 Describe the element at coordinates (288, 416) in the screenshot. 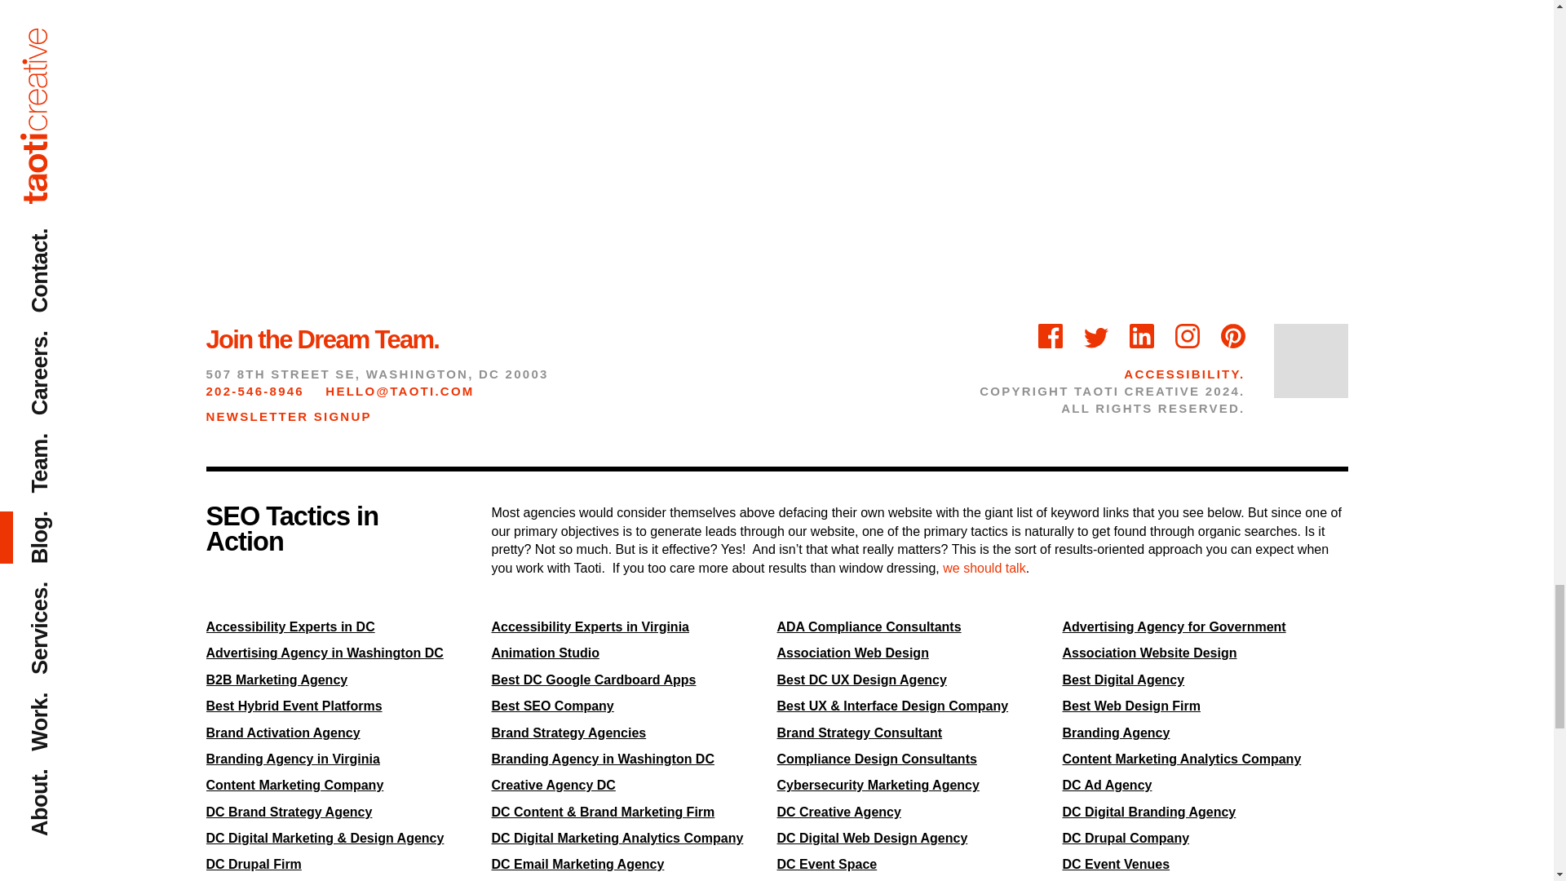

I see `NEWSLETTER SIGNUP` at that location.